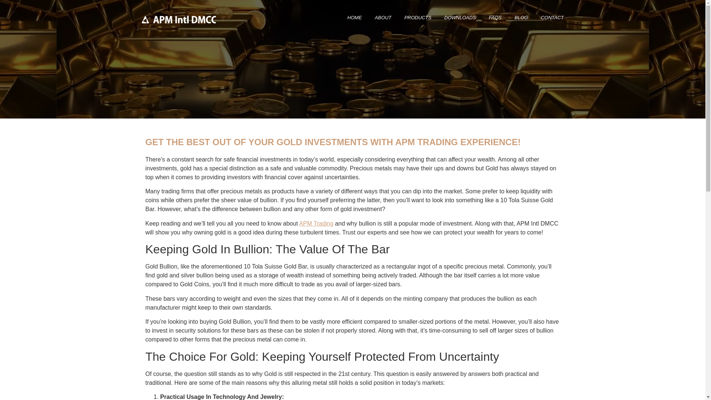 The height and width of the screenshot is (400, 711). What do you see at coordinates (460, 18) in the screenshot?
I see `DOWNLOADS` at bounding box center [460, 18].